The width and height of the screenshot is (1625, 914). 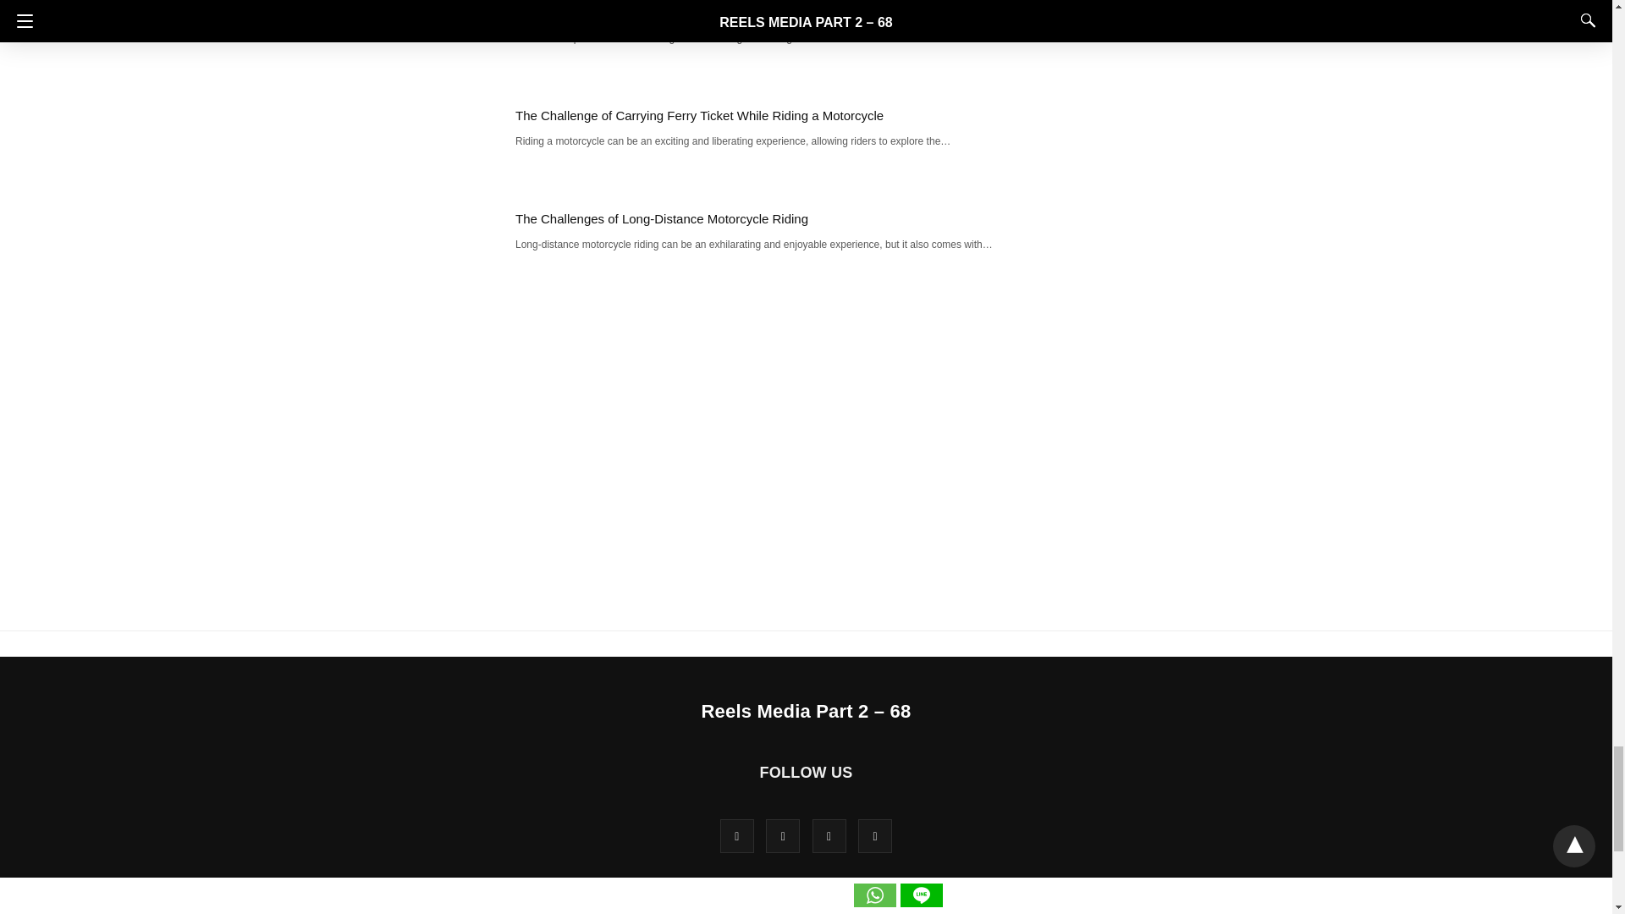 I want to click on The Challenges of Long-Distance Motorcycle Riding, so click(x=661, y=218).